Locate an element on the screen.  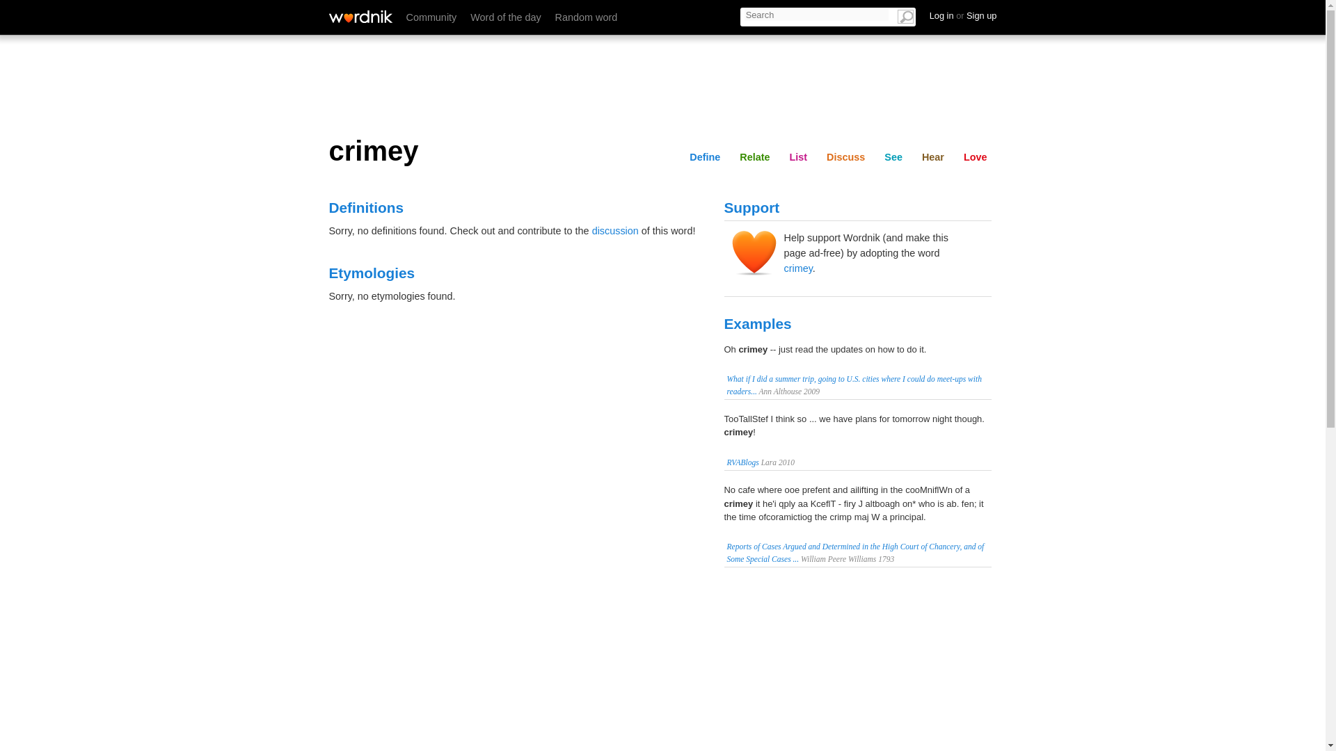
Hear is located at coordinates (976, 15).